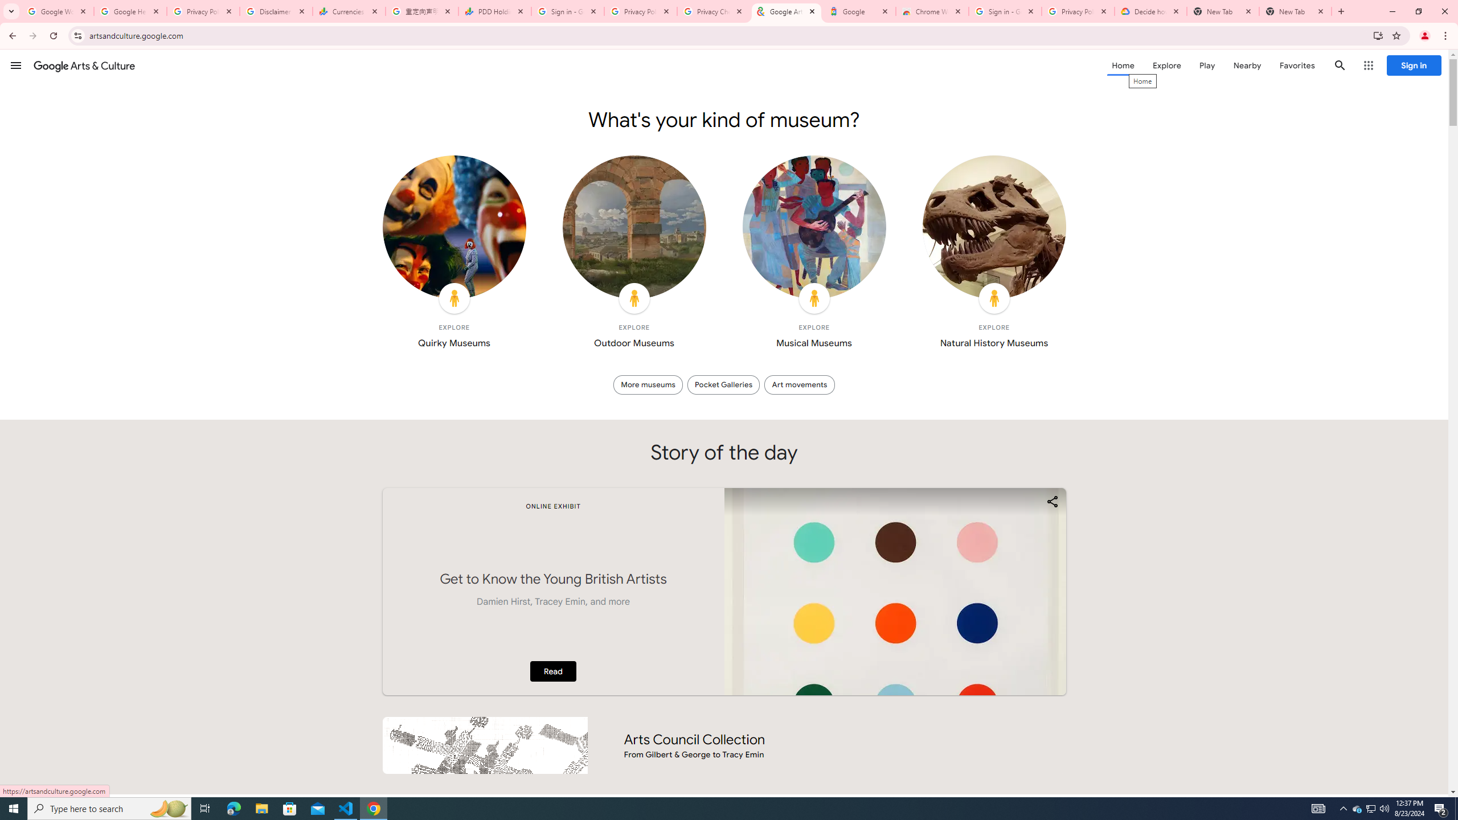 The height and width of the screenshot is (820, 1458). Describe the element at coordinates (634, 255) in the screenshot. I see `EXPLORE Outdoor Museums` at that location.